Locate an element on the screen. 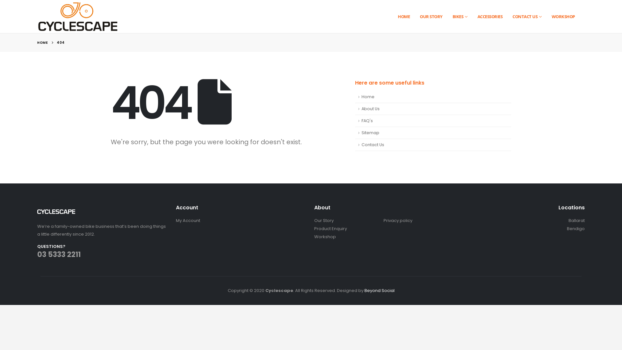 This screenshot has width=622, height=350. Privacy policy is located at coordinates (398, 220).